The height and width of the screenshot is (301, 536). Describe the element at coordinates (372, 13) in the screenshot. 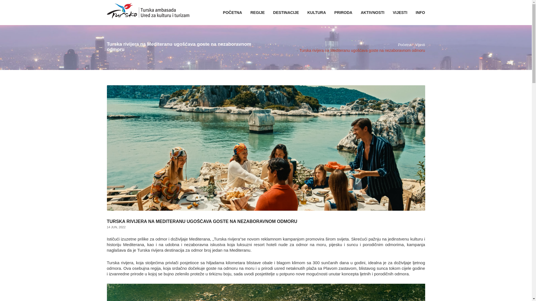

I see `AKTIVNOSTI` at that location.